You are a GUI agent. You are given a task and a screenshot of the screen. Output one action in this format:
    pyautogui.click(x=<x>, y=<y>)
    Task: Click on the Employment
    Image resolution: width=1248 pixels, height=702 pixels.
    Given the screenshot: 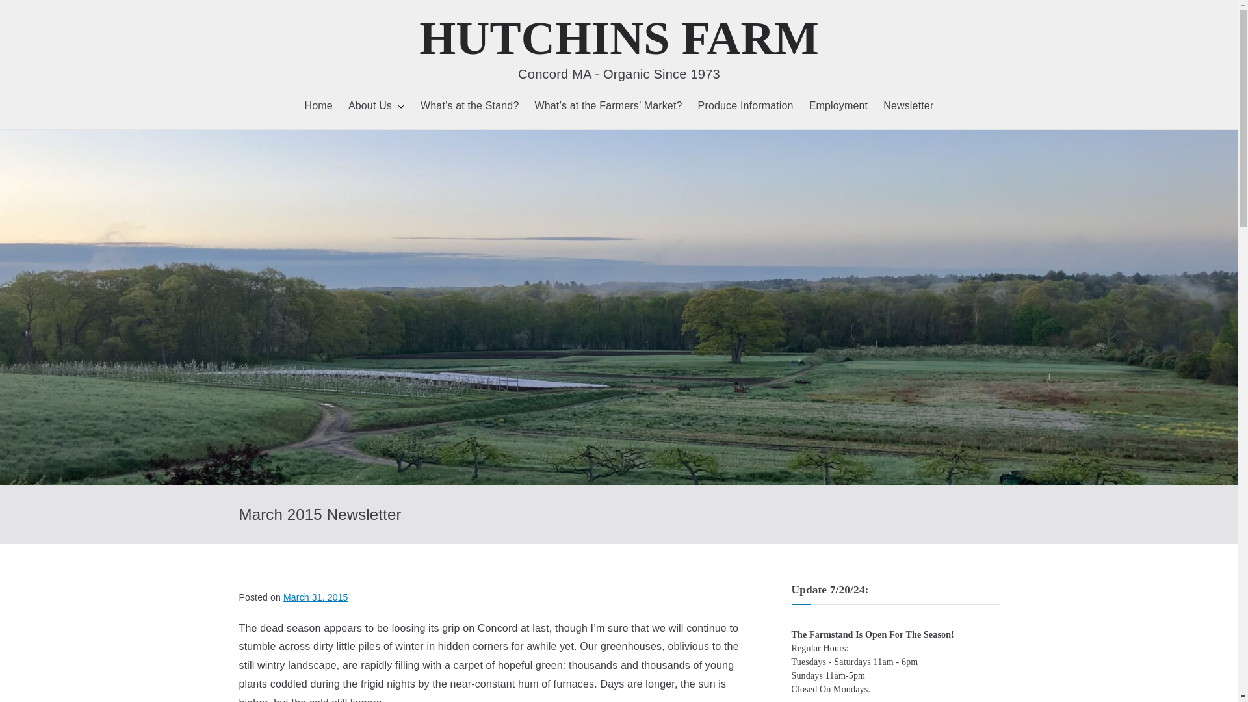 What is the action you would take?
    pyautogui.click(x=838, y=107)
    